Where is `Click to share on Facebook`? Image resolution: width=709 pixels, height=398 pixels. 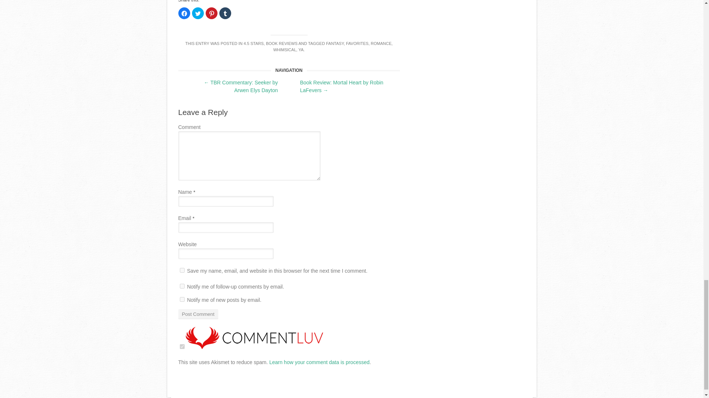 Click to share on Facebook is located at coordinates (184, 13).